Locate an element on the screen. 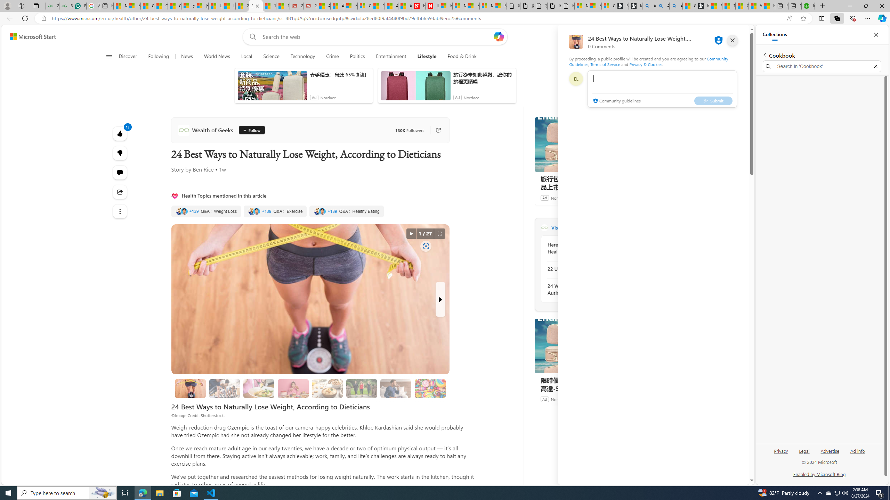 Image resolution: width=890 pixels, height=500 pixels. 6. Drink Water Before Meals is located at coordinates (396, 388).